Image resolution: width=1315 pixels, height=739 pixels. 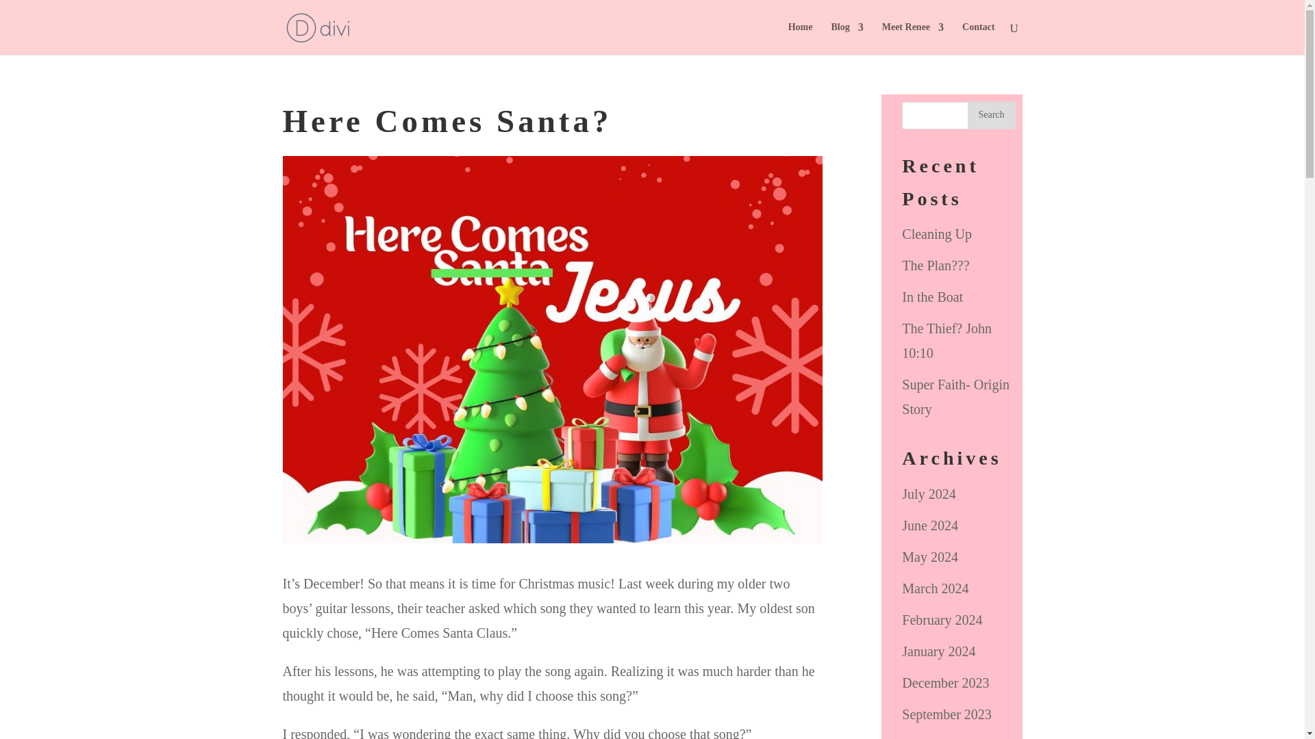 I want to click on Super Faith- Origin Story, so click(x=956, y=397).